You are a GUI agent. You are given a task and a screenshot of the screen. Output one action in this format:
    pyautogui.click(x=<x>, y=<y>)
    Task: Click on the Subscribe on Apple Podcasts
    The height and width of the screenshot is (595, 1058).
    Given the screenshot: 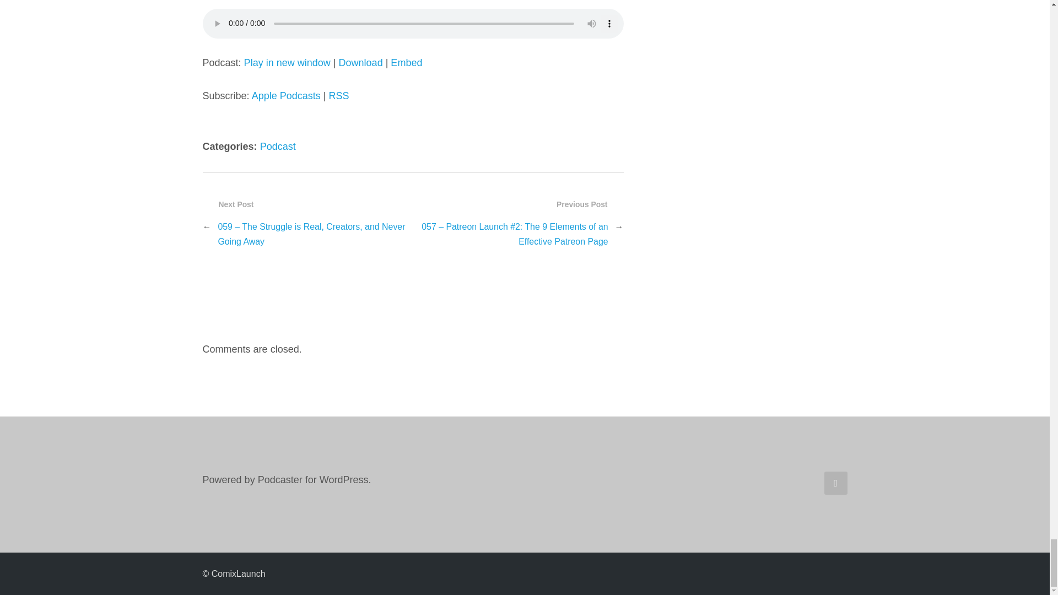 What is the action you would take?
    pyautogui.click(x=285, y=96)
    